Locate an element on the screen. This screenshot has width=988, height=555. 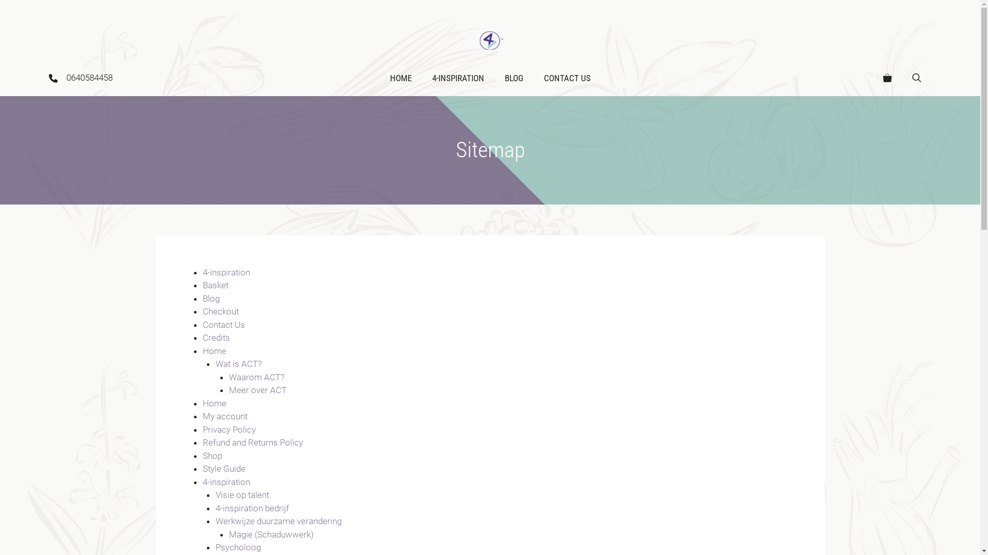
CONTACT US is located at coordinates (567, 78).